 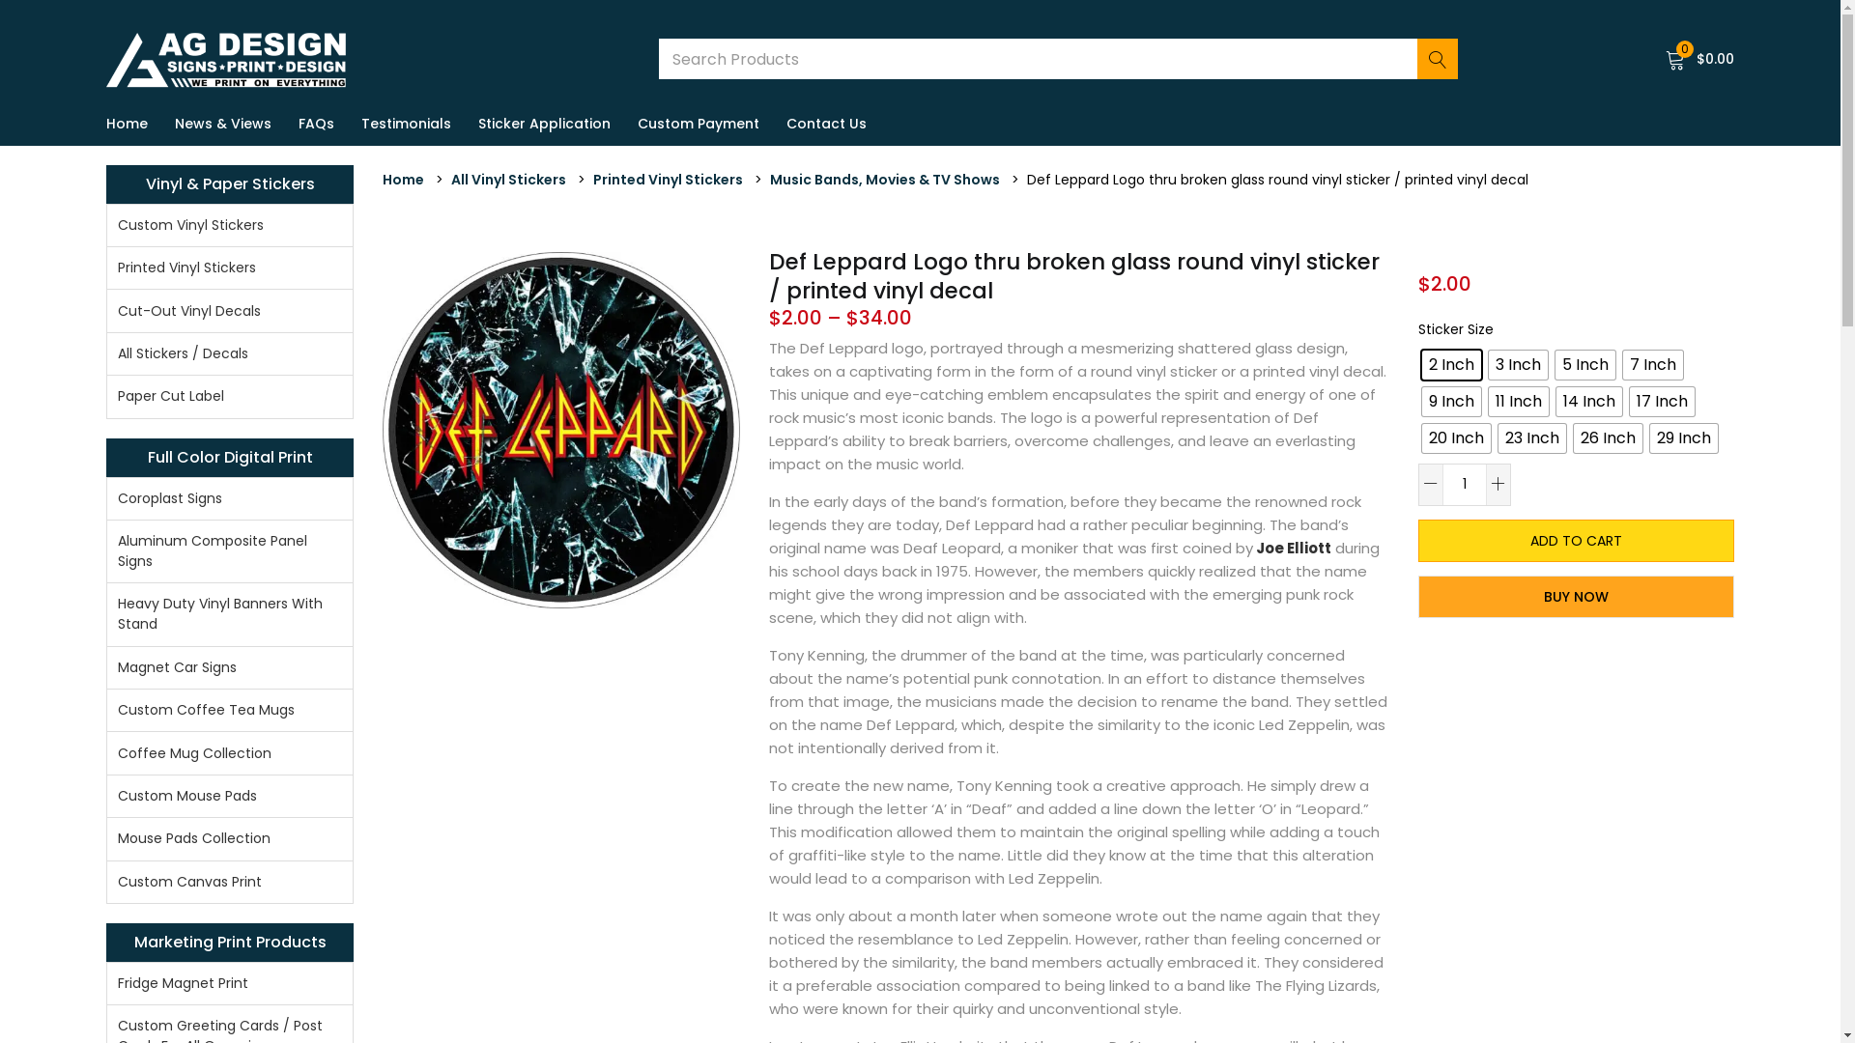 What do you see at coordinates (1577, 541) in the screenshot?
I see `ADD TO CART` at bounding box center [1577, 541].